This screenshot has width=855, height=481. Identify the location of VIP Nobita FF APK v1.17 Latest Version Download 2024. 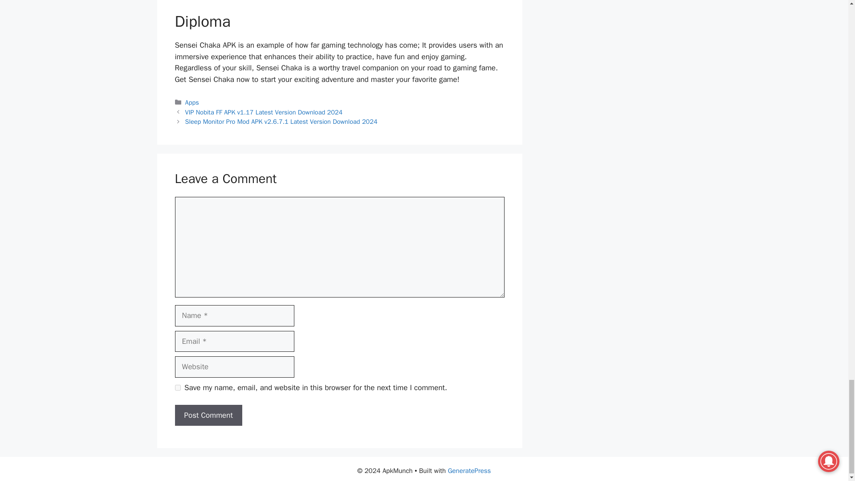
(264, 112).